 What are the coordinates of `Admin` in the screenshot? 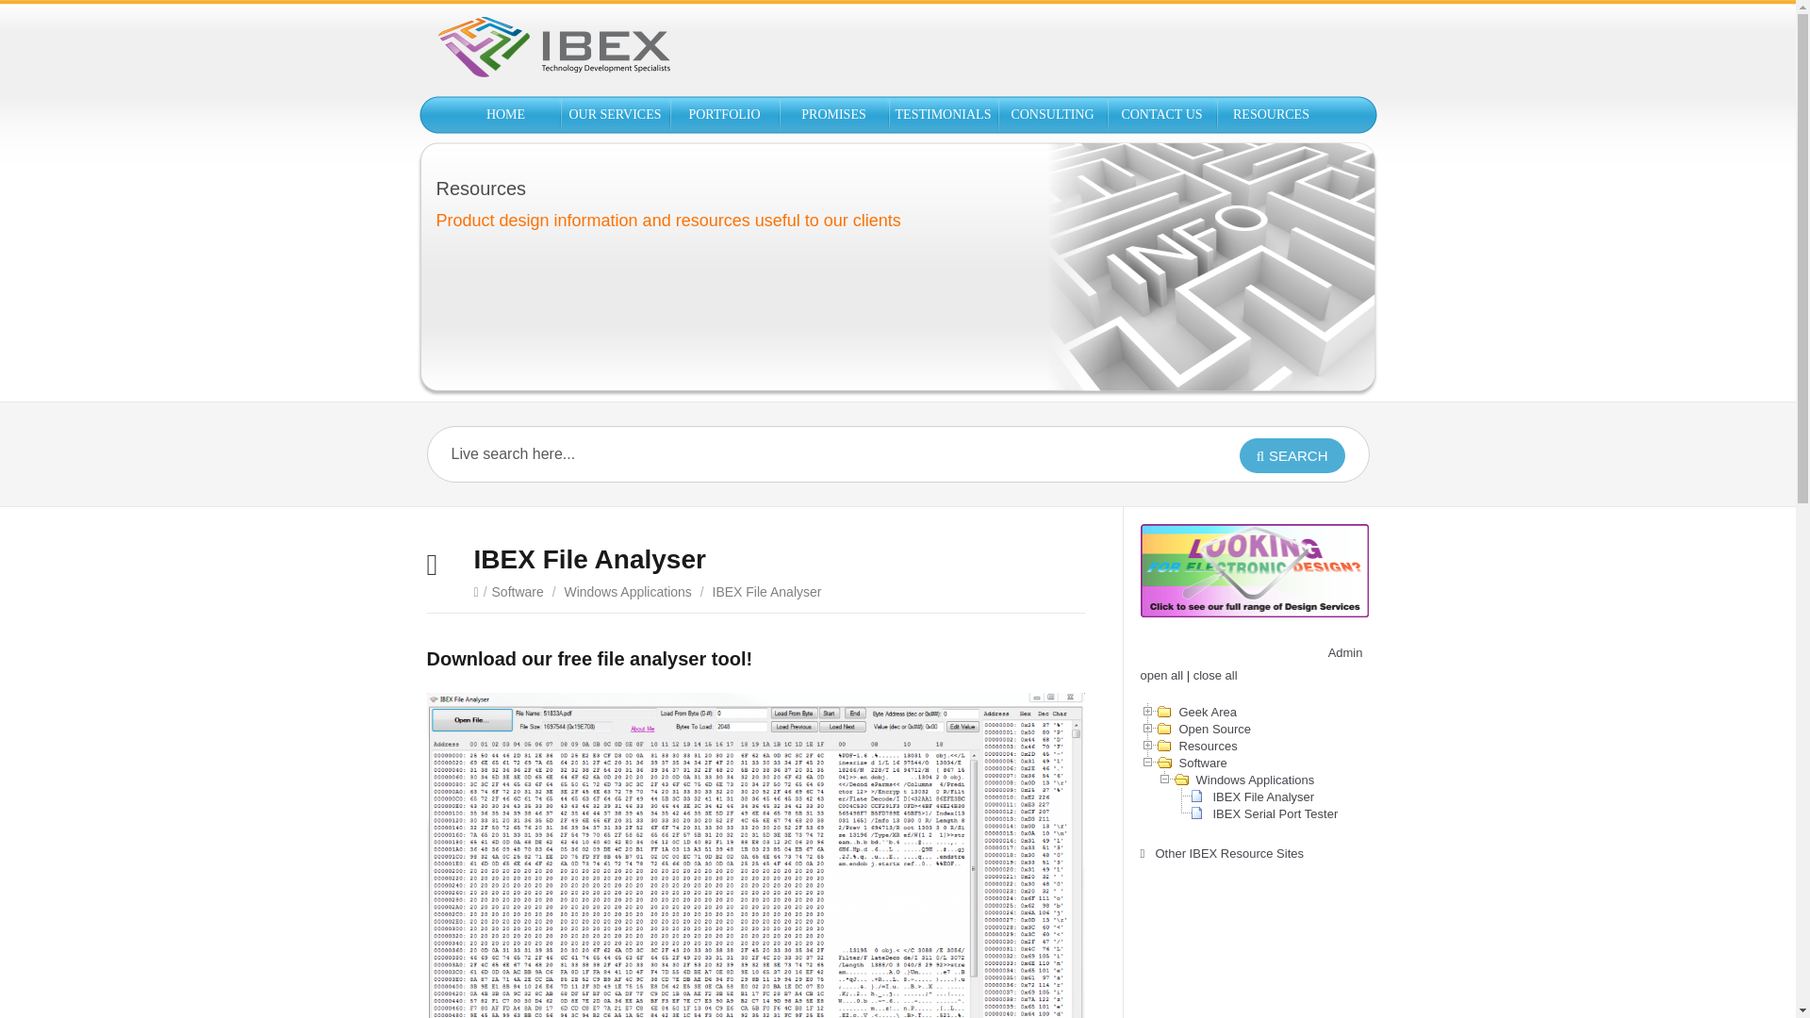 It's located at (1345, 652).